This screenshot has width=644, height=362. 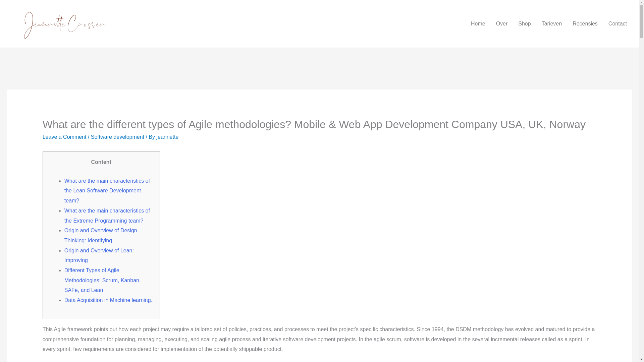 I want to click on Home, so click(x=478, y=23).